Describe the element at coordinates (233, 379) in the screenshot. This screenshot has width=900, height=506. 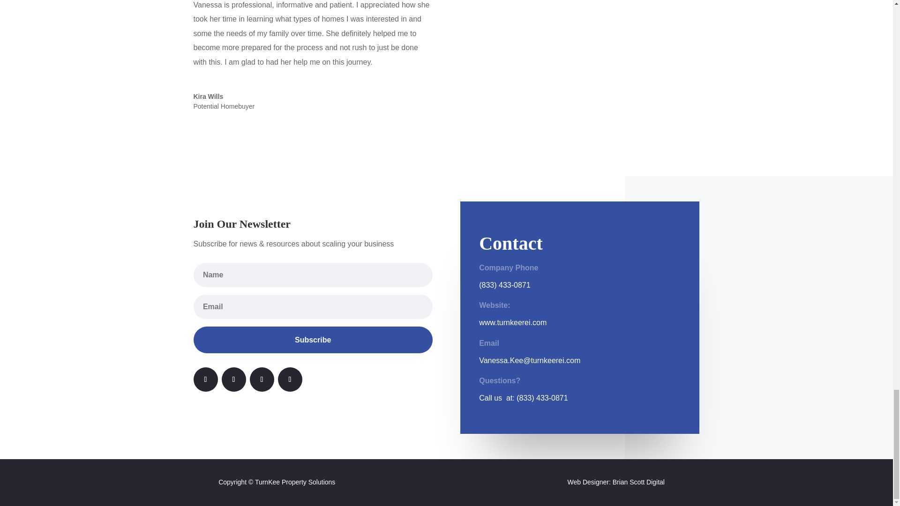
I see `Follow on LinkedIn` at that location.